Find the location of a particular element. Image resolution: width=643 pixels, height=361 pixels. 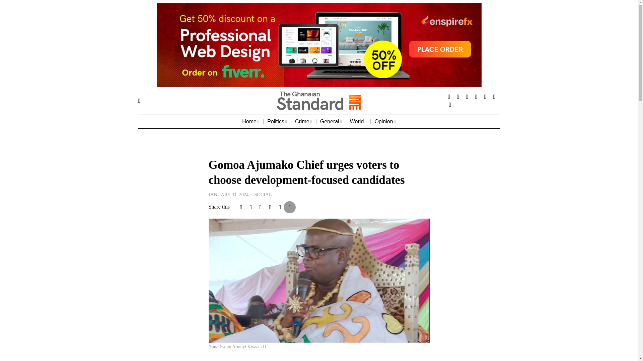

General is located at coordinates (331, 122).